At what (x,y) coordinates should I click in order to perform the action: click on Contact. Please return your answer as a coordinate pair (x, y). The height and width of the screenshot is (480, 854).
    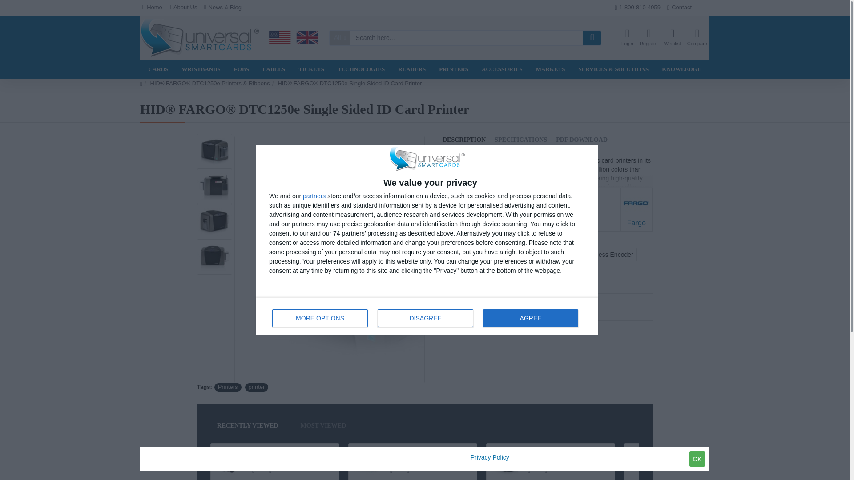
    Looking at the image, I should click on (427, 316).